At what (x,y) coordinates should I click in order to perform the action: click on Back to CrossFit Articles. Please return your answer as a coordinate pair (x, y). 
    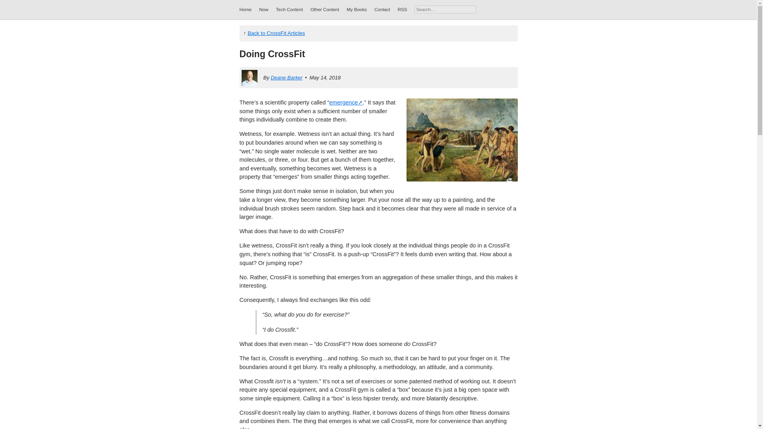
    Looking at the image, I should click on (276, 33).